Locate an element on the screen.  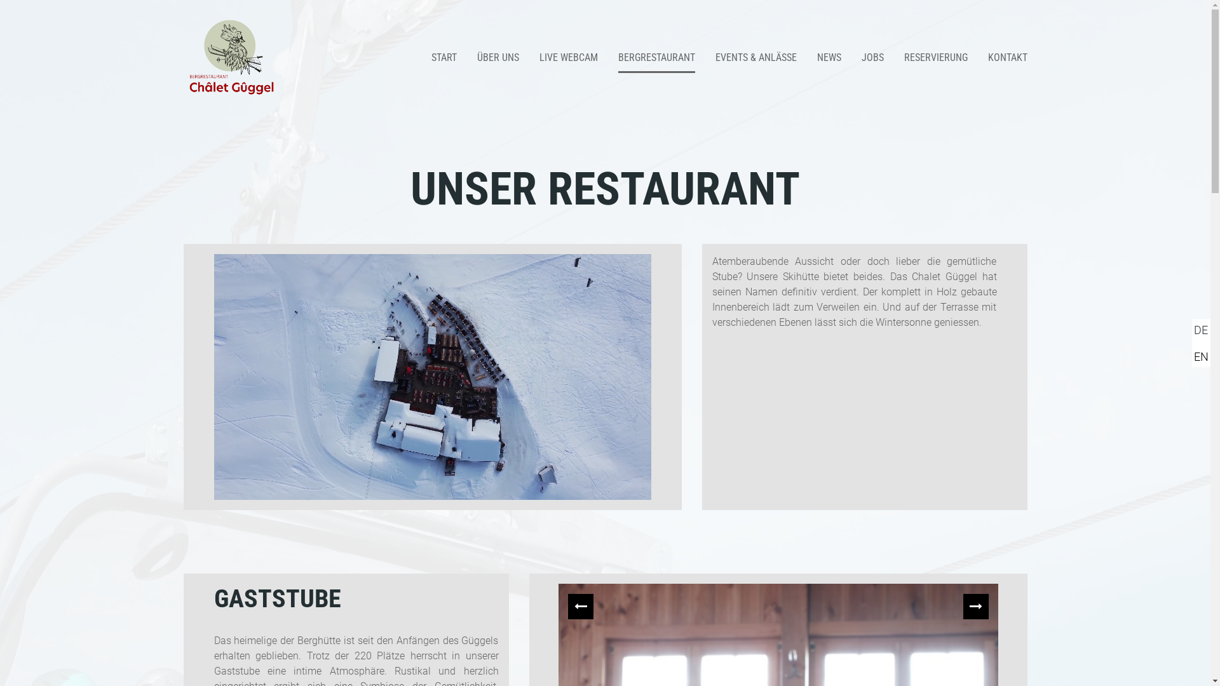
BERGRESTAURANT is located at coordinates (656, 58).